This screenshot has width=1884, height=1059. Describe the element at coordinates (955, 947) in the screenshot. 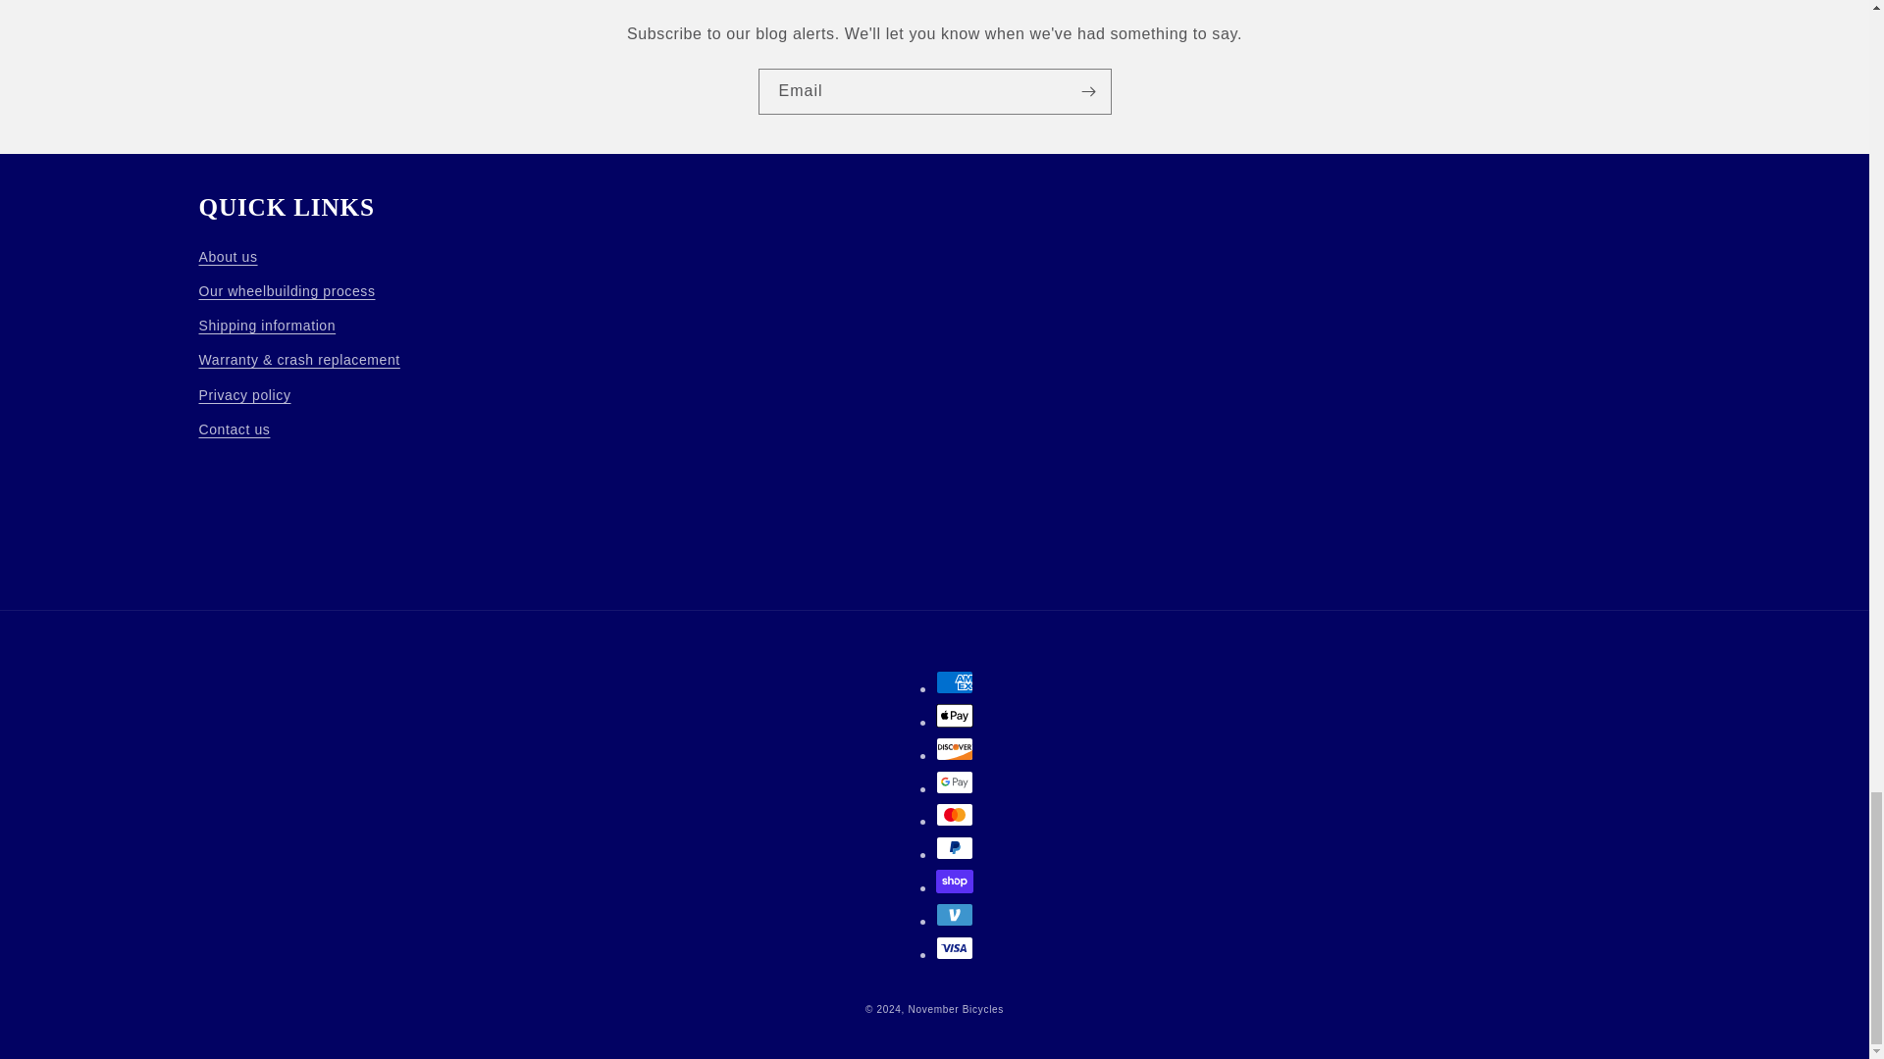

I see `Visa` at that location.